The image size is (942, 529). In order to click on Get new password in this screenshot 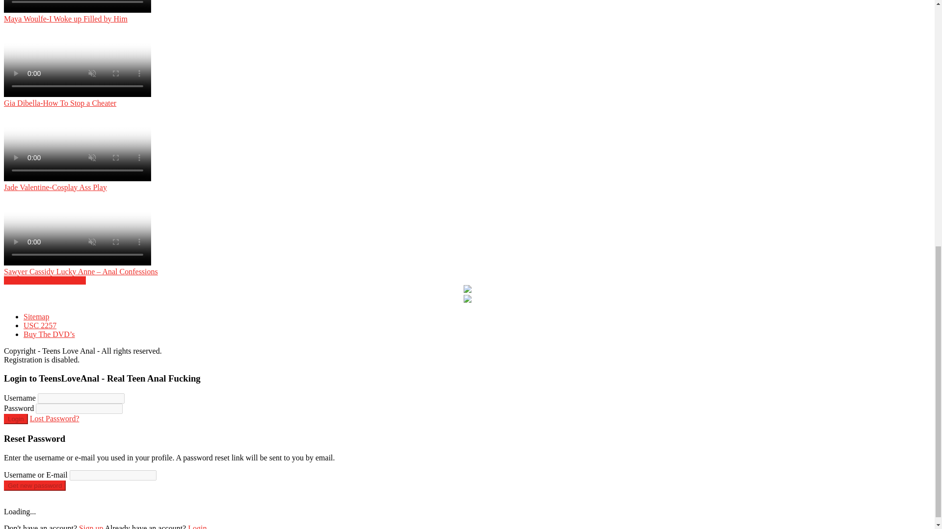, I will do `click(34, 485)`.